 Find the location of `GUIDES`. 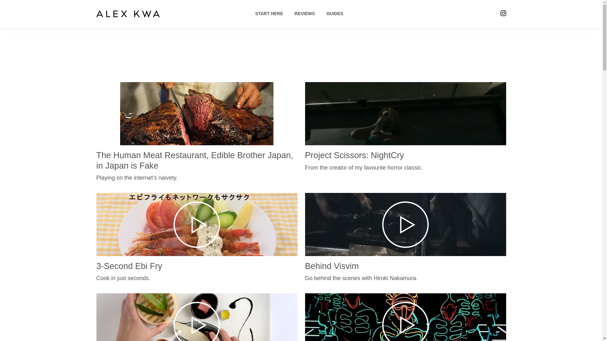

GUIDES is located at coordinates (335, 13).